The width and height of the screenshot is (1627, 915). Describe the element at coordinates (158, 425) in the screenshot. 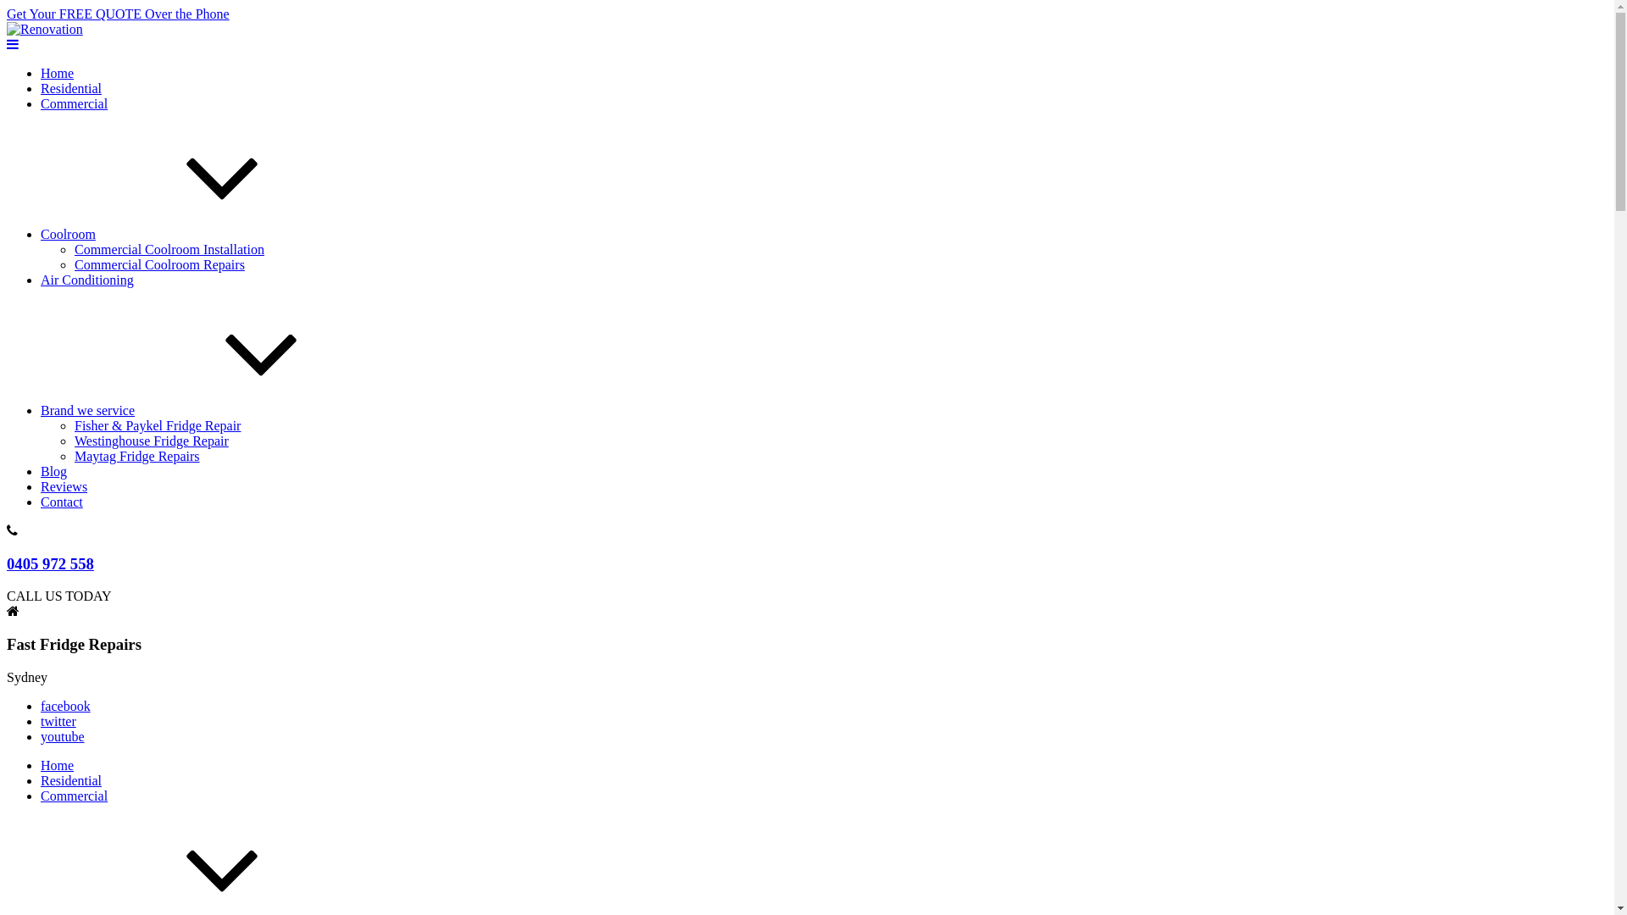

I see `Fisher & Paykel Fridge Repair` at that location.